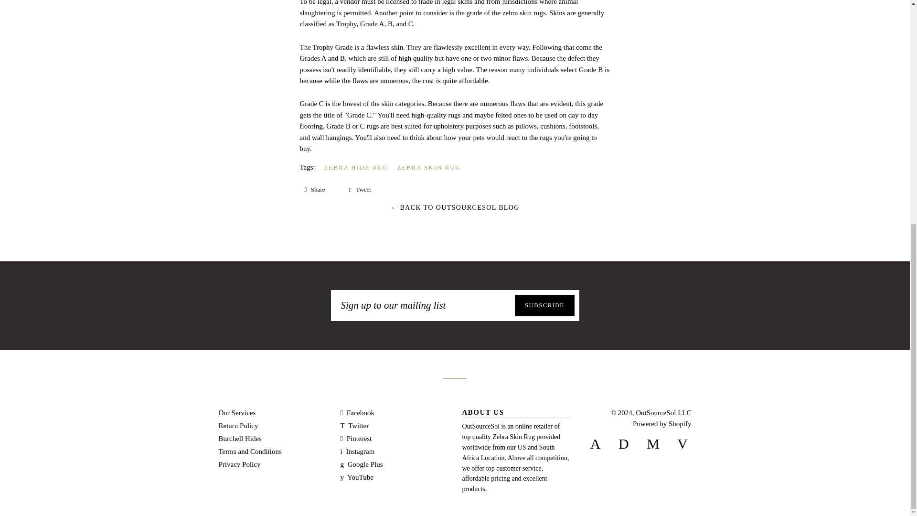 The height and width of the screenshot is (516, 917). Describe the element at coordinates (354, 425) in the screenshot. I see `OutSourceSol LLC on Twitter` at that location.